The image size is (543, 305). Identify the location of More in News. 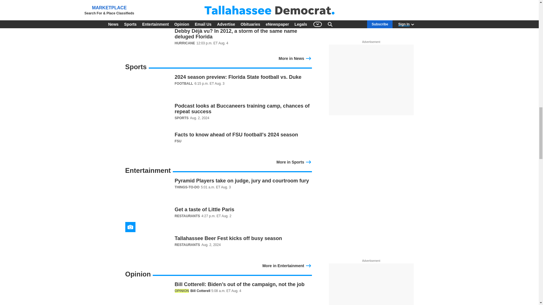
(295, 58).